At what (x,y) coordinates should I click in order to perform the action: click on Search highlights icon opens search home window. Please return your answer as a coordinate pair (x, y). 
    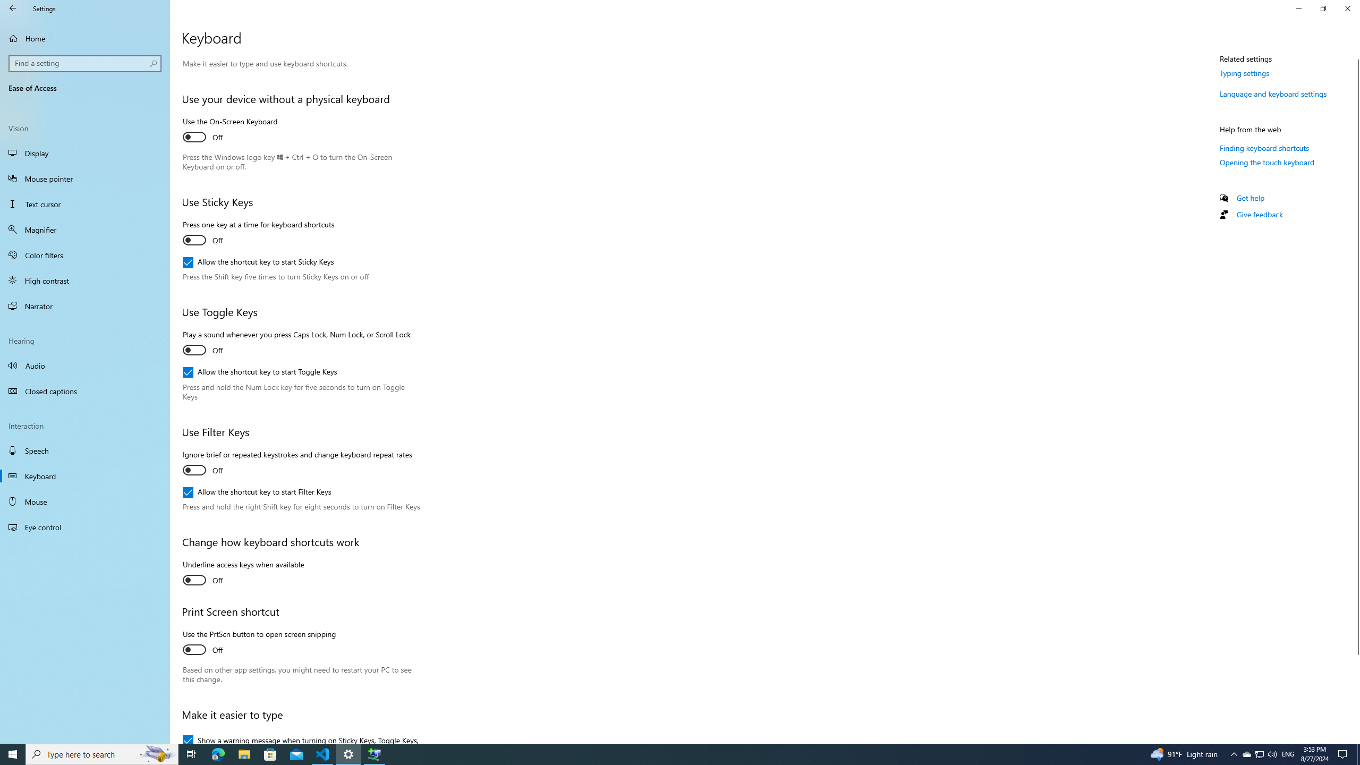
    Looking at the image, I should click on (374, 754).